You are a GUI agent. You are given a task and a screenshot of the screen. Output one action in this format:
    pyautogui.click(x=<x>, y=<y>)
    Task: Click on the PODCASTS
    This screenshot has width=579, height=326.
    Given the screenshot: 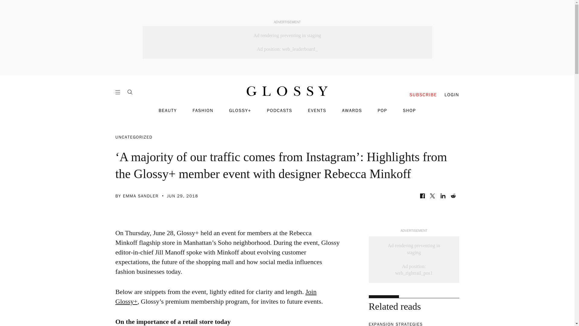 What is the action you would take?
    pyautogui.click(x=280, y=110)
    